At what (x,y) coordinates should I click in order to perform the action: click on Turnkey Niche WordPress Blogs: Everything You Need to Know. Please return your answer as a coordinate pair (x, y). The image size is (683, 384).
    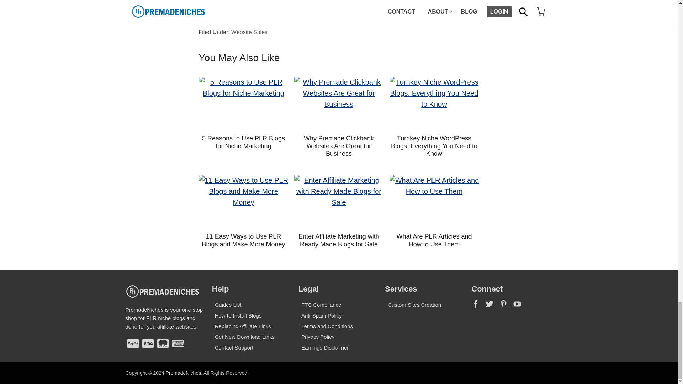
    Looking at the image, I should click on (434, 146).